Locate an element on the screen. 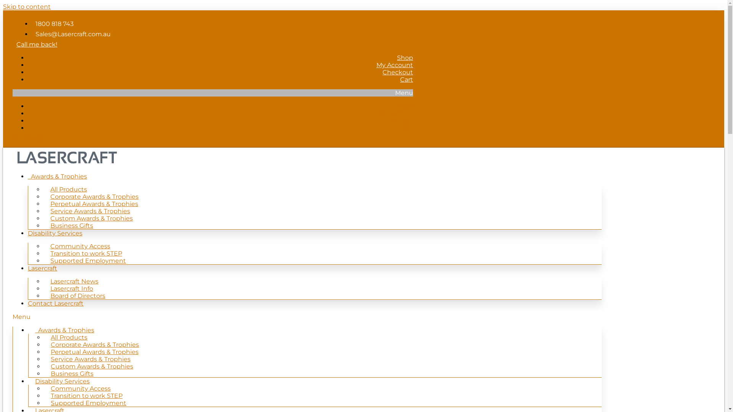 This screenshot has width=733, height=412. Supported Employment is located at coordinates (88, 261).